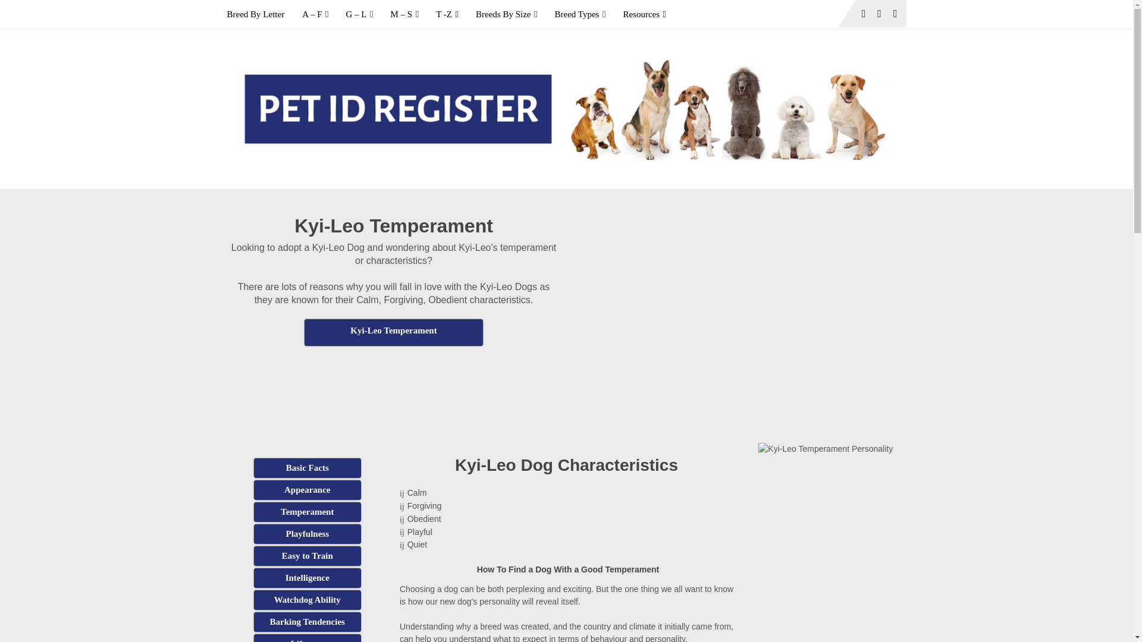 This screenshot has width=1142, height=642. I want to click on Do Kyi-Leo Dogs bark a lot?, so click(307, 622).